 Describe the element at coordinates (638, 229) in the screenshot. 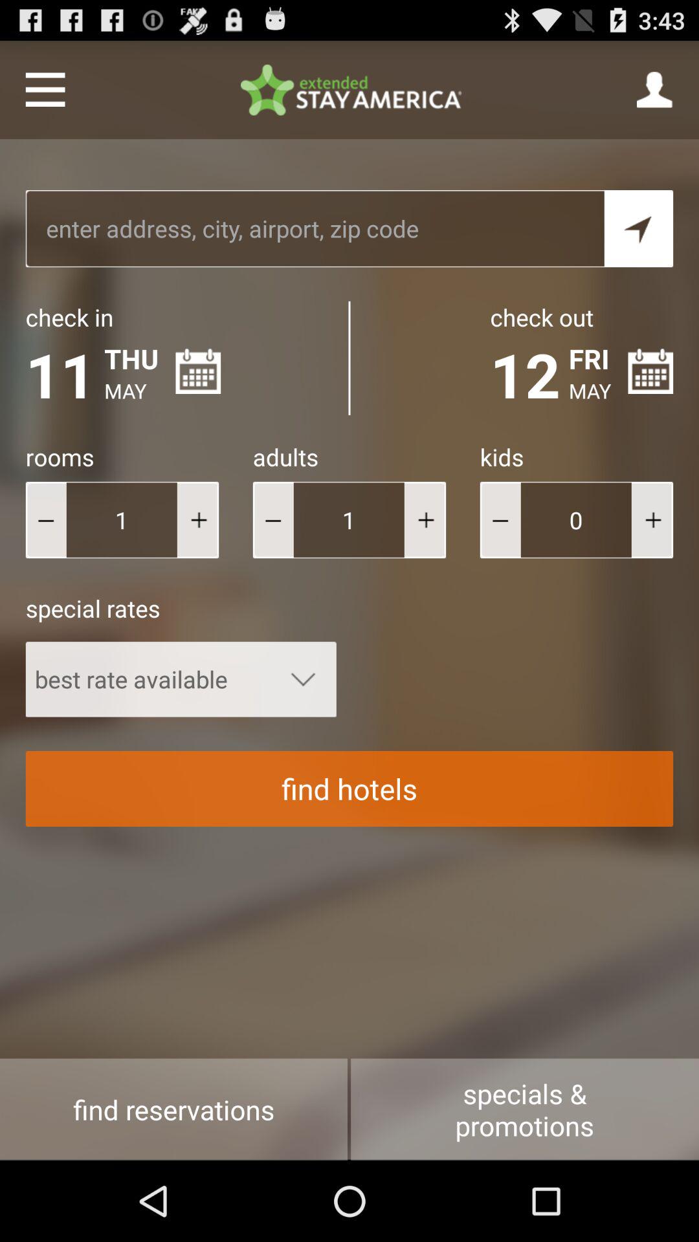

I see `search` at that location.